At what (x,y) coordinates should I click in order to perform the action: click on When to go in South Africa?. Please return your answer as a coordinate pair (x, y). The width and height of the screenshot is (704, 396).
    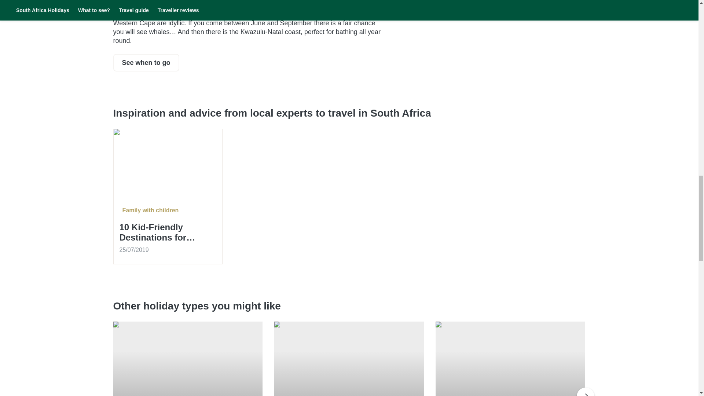
    Looking at the image, I should click on (146, 62).